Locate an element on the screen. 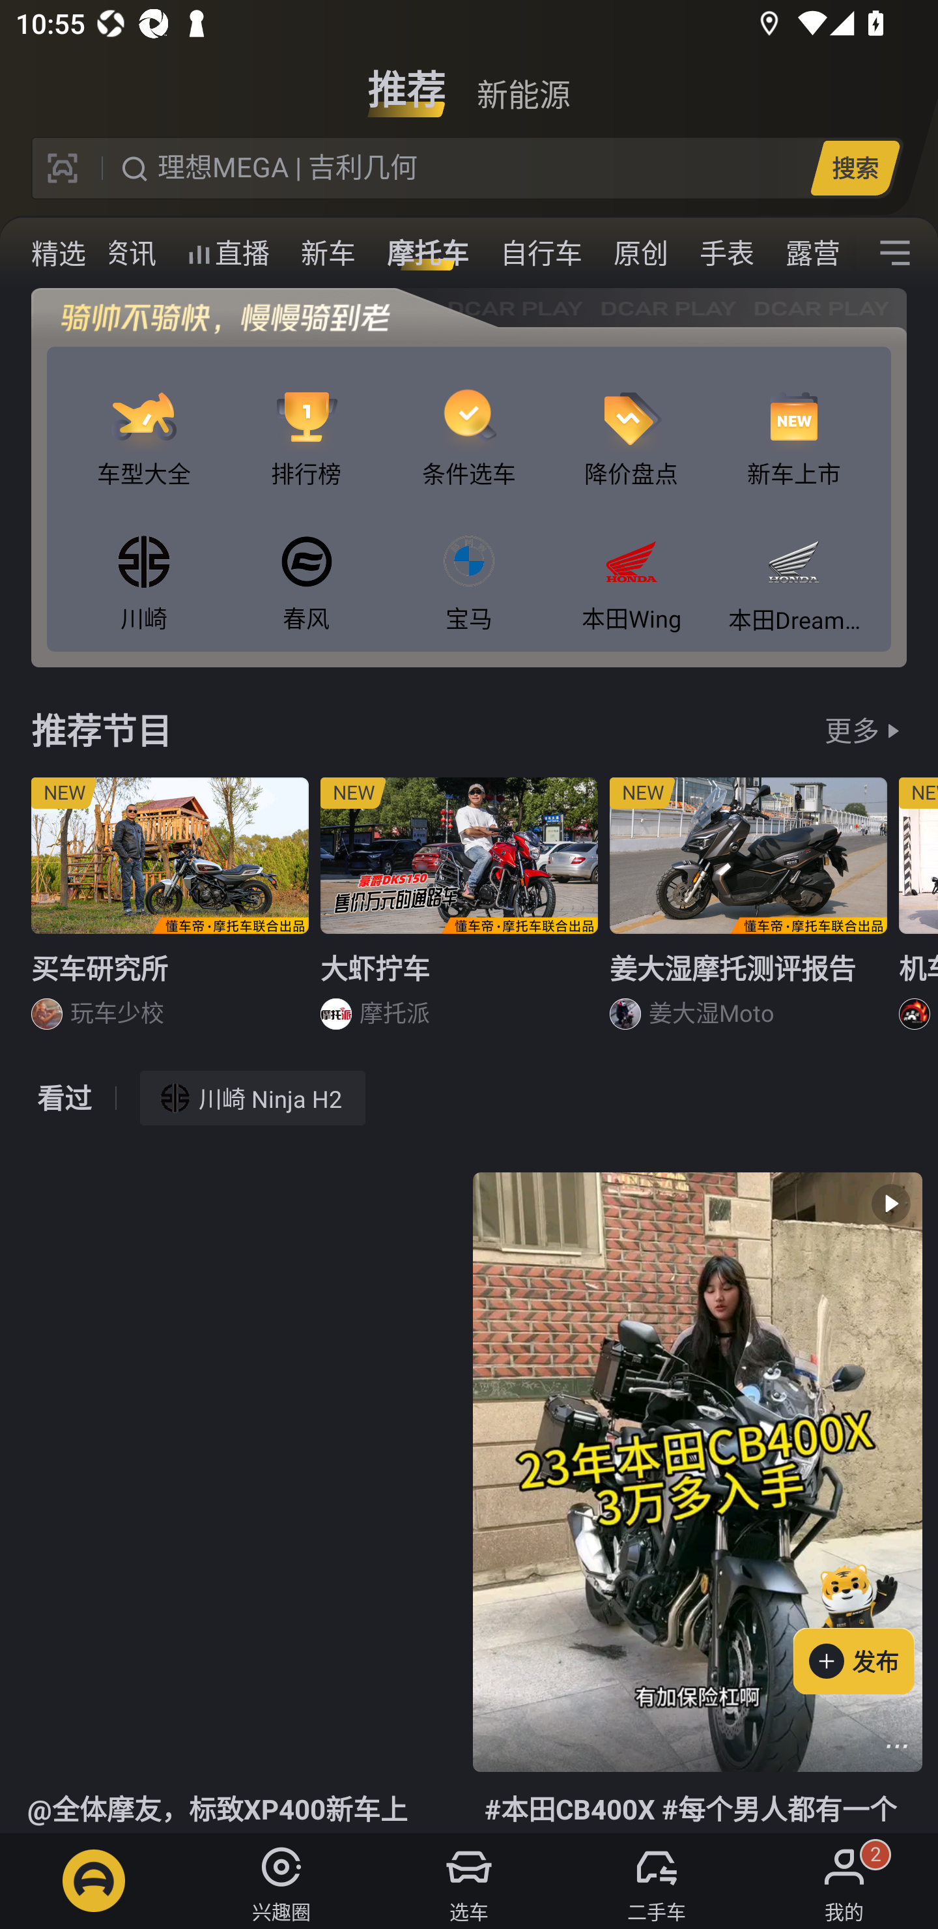 Image resolution: width=938 pixels, height=1929 pixels. NEW 大虾拧车 摩托派 is located at coordinates (459, 912).